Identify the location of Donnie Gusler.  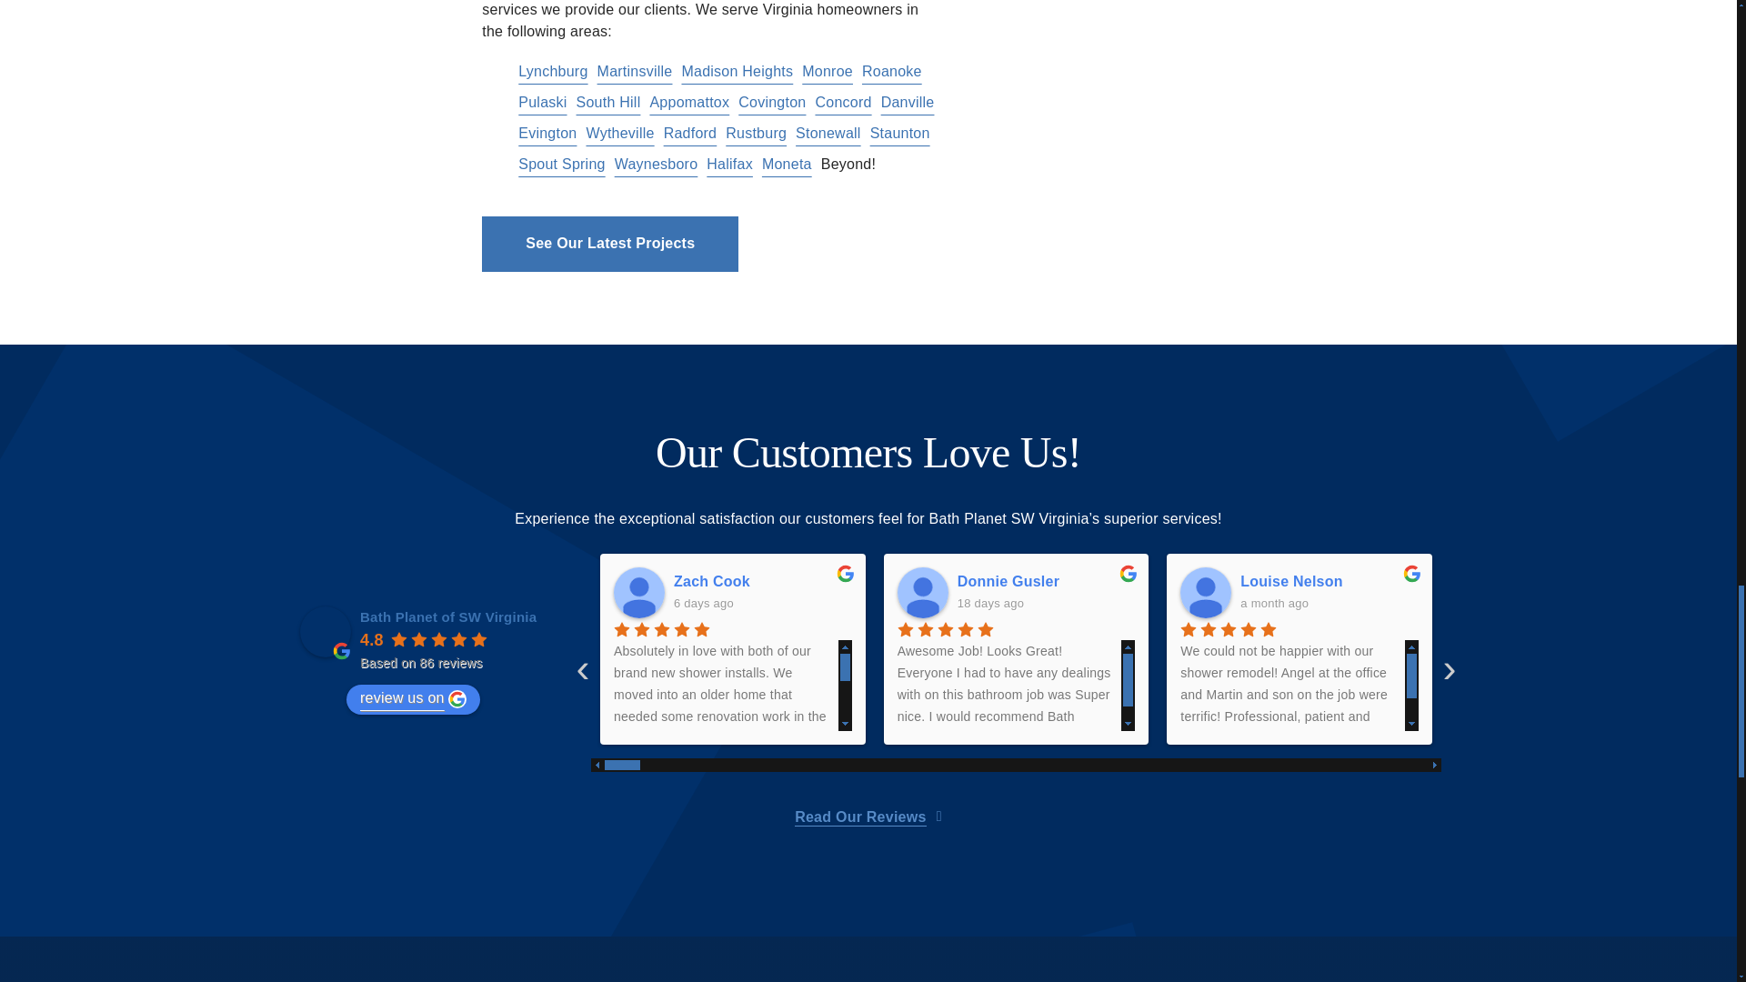
(1046, 582).